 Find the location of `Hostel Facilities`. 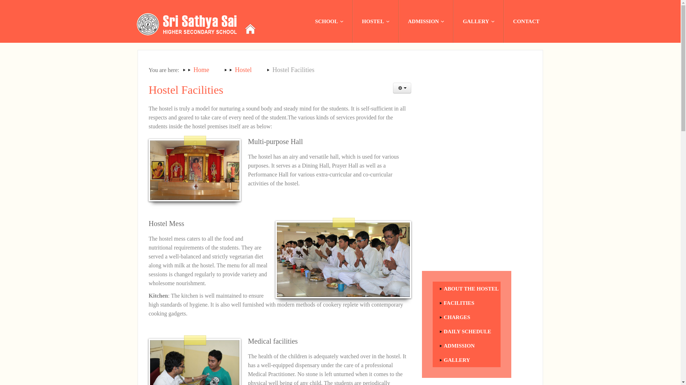

Hostel Facilities is located at coordinates (186, 90).